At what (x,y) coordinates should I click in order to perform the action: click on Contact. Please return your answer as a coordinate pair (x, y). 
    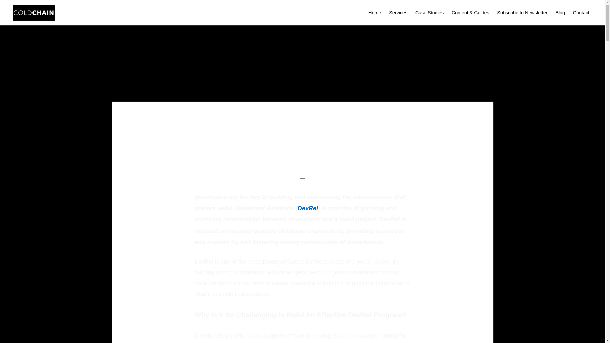
    Looking at the image, I should click on (581, 12).